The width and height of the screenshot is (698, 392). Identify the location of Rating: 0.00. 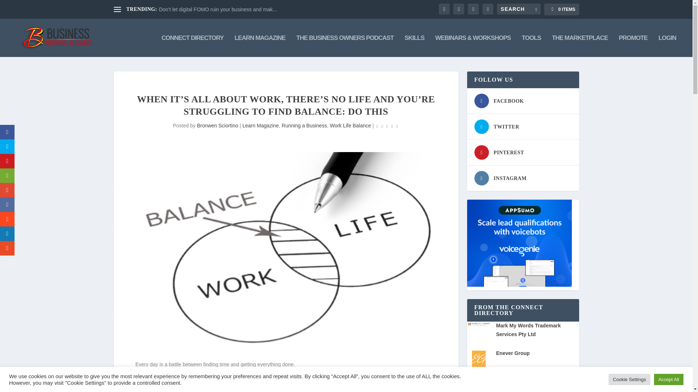
(387, 126).